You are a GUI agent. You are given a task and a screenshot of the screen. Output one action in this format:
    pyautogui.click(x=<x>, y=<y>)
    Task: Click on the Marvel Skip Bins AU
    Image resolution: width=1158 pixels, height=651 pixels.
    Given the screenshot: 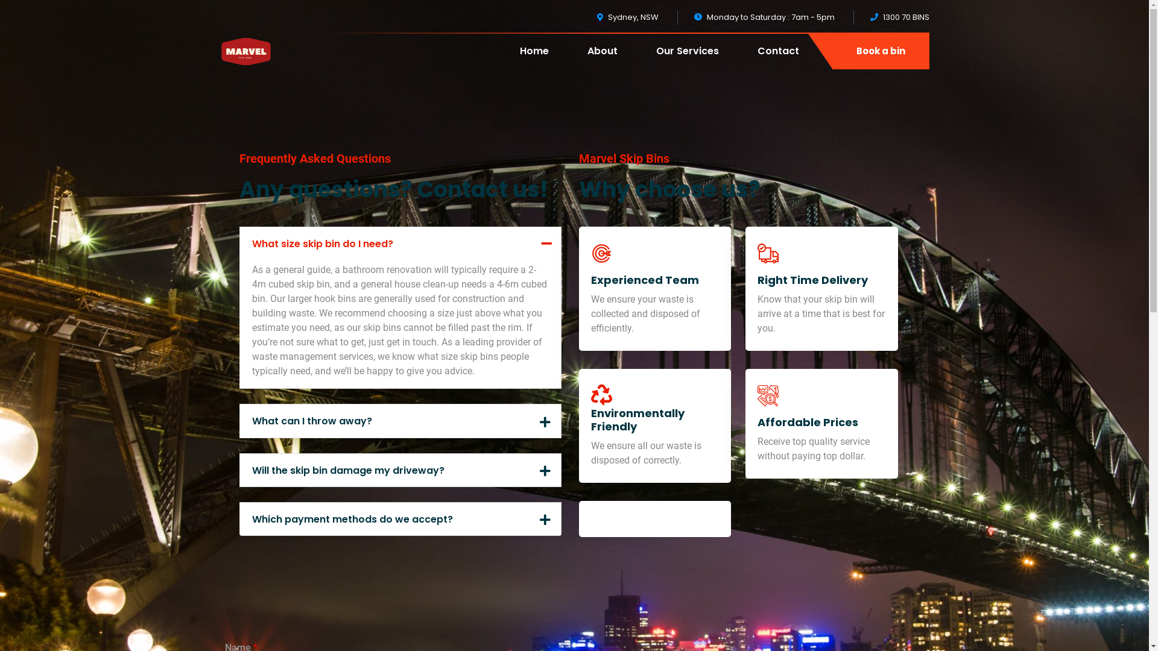 What is the action you would take?
    pyautogui.click(x=245, y=51)
    